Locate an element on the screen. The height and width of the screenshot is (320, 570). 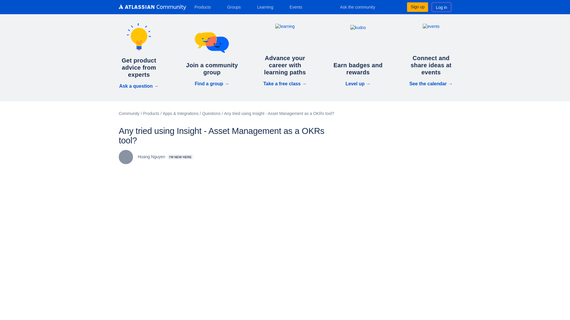
Learning is located at coordinates (267, 7).